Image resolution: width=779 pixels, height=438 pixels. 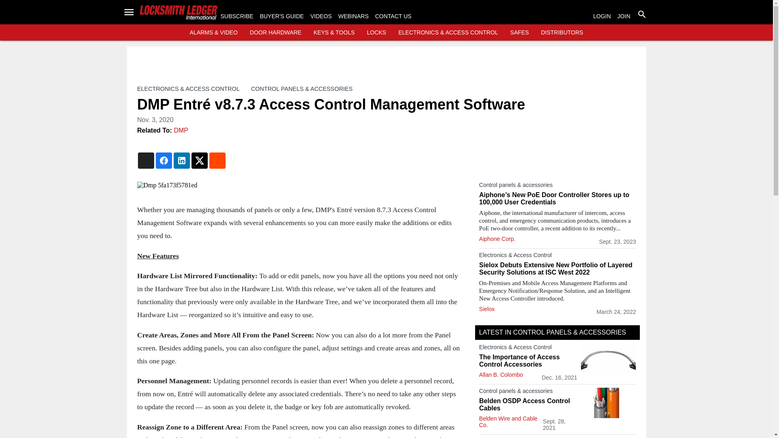 What do you see at coordinates (602, 16) in the screenshot?
I see `LOGIN` at bounding box center [602, 16].